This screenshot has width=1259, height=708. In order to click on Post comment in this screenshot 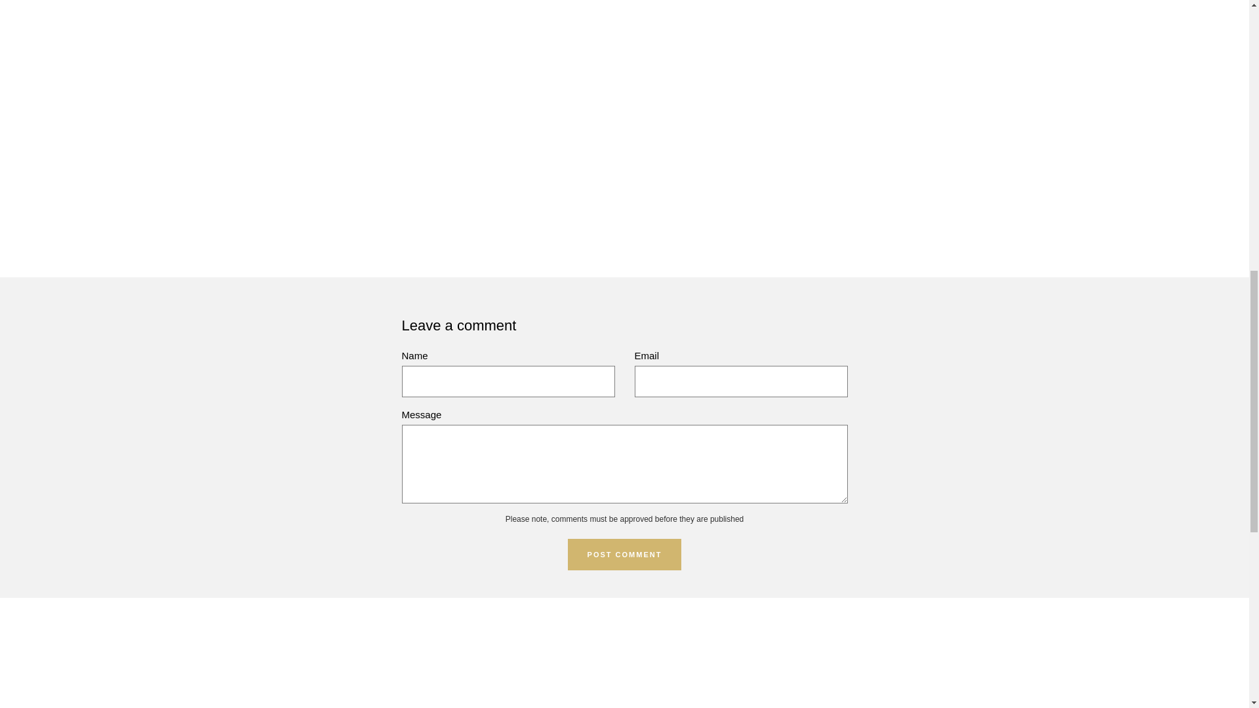, I will do `click(624, 555)`.